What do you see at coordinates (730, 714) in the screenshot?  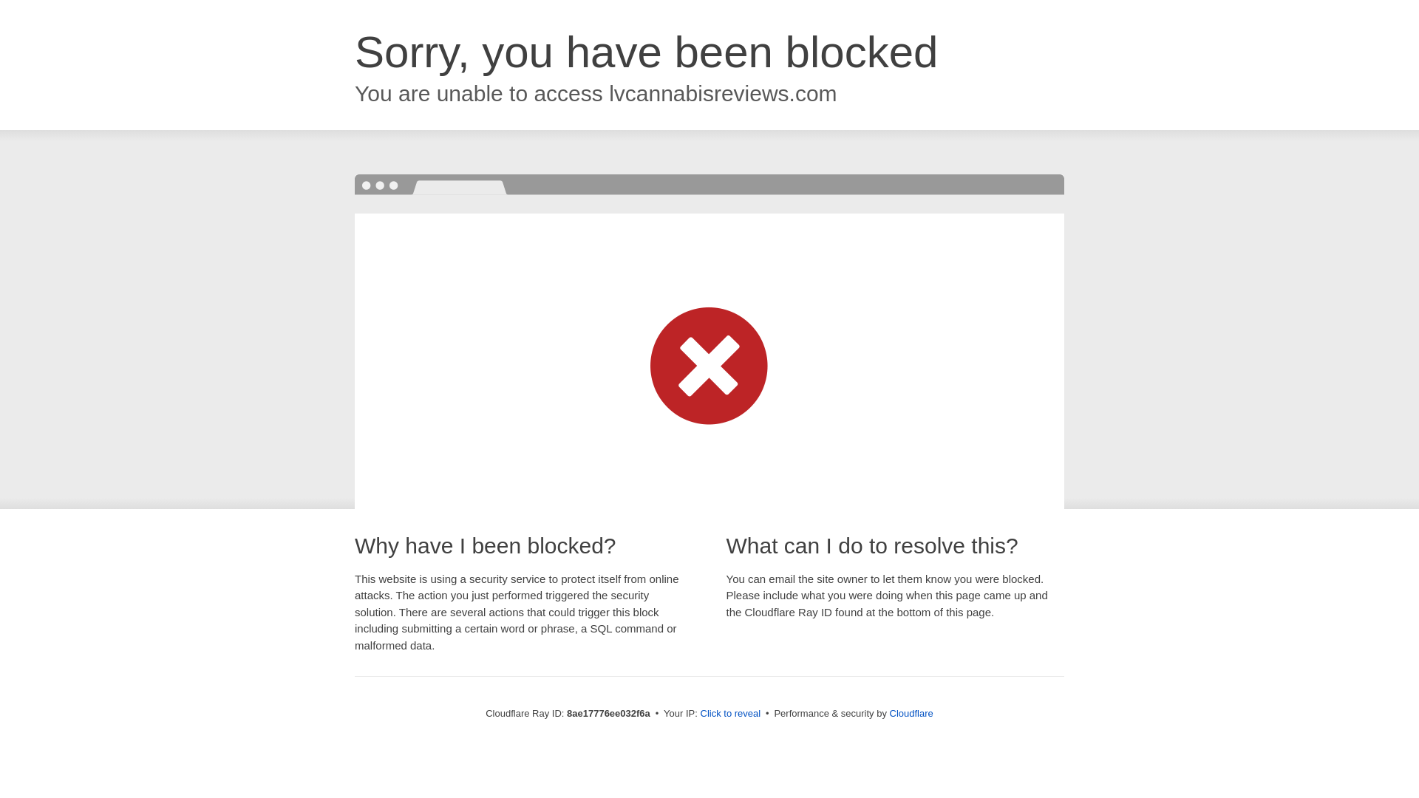 I see `Click to reveal` at bounding box center [730, 714].